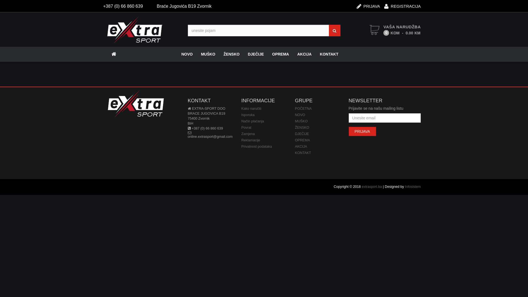 This screenshot has width=528, height=297. Describe the element at coordinates (248, 115) in the screenshot. I see `Isporuka` at that location.